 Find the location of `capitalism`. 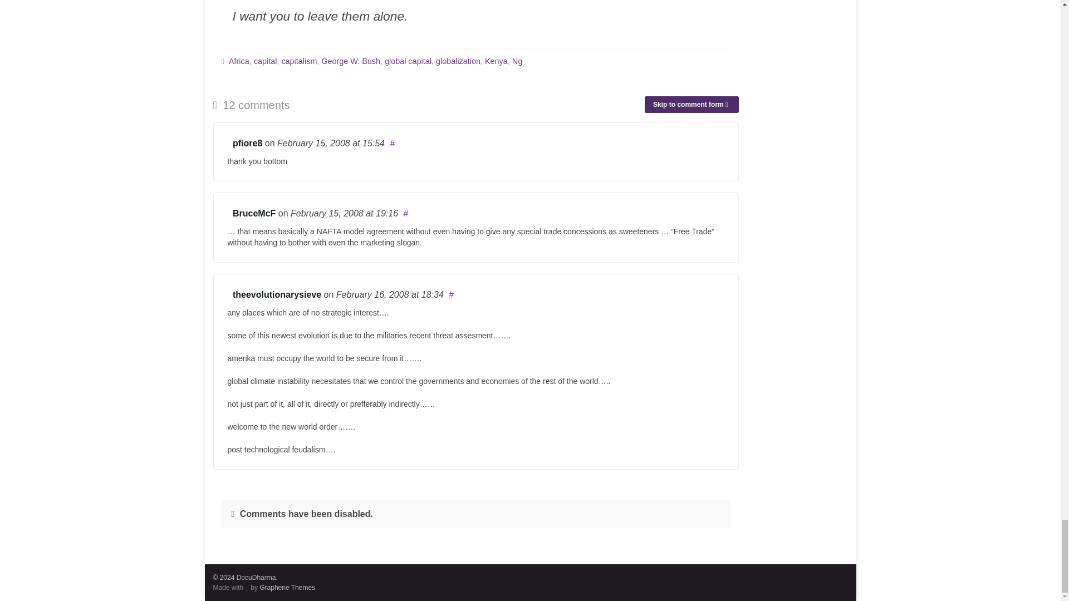

capitalism is located at coordinates (298, 61).